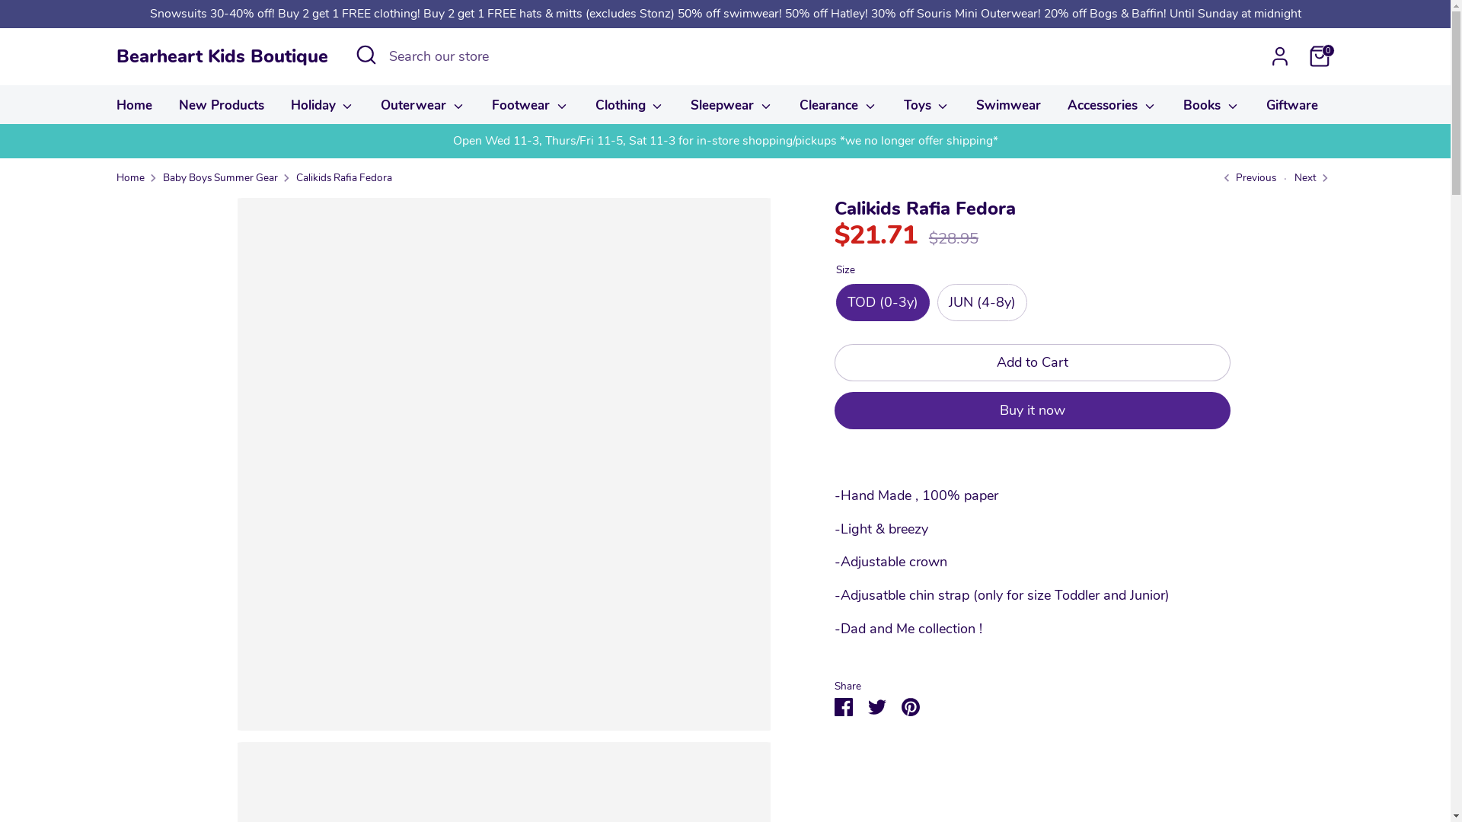 This screenshot has height=822, width=1462. What do you see at coordinates (1247, 178) in the screenshot?
I see `Previous` at bounding box center [1247, 178].